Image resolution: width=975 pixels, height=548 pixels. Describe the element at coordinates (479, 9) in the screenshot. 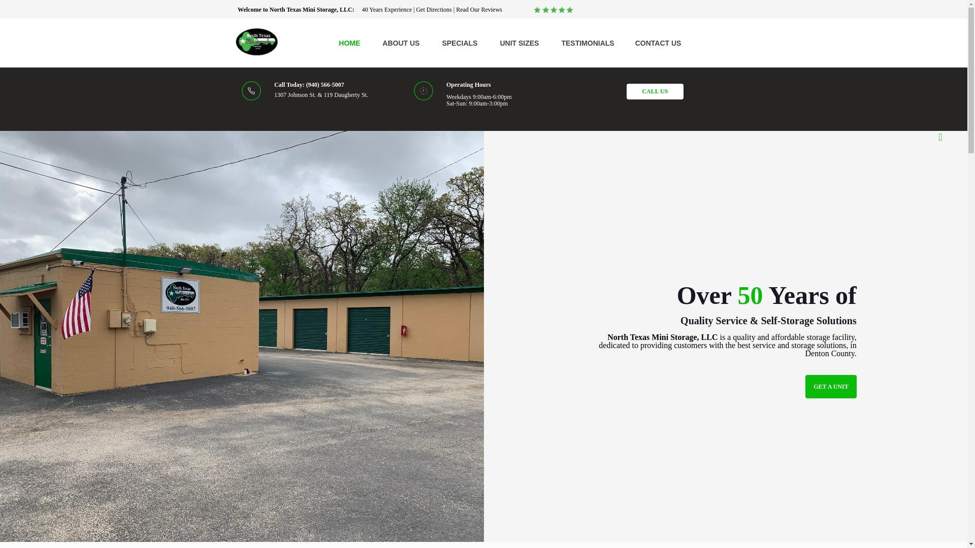

I see `Read Our Reviews` at that location.